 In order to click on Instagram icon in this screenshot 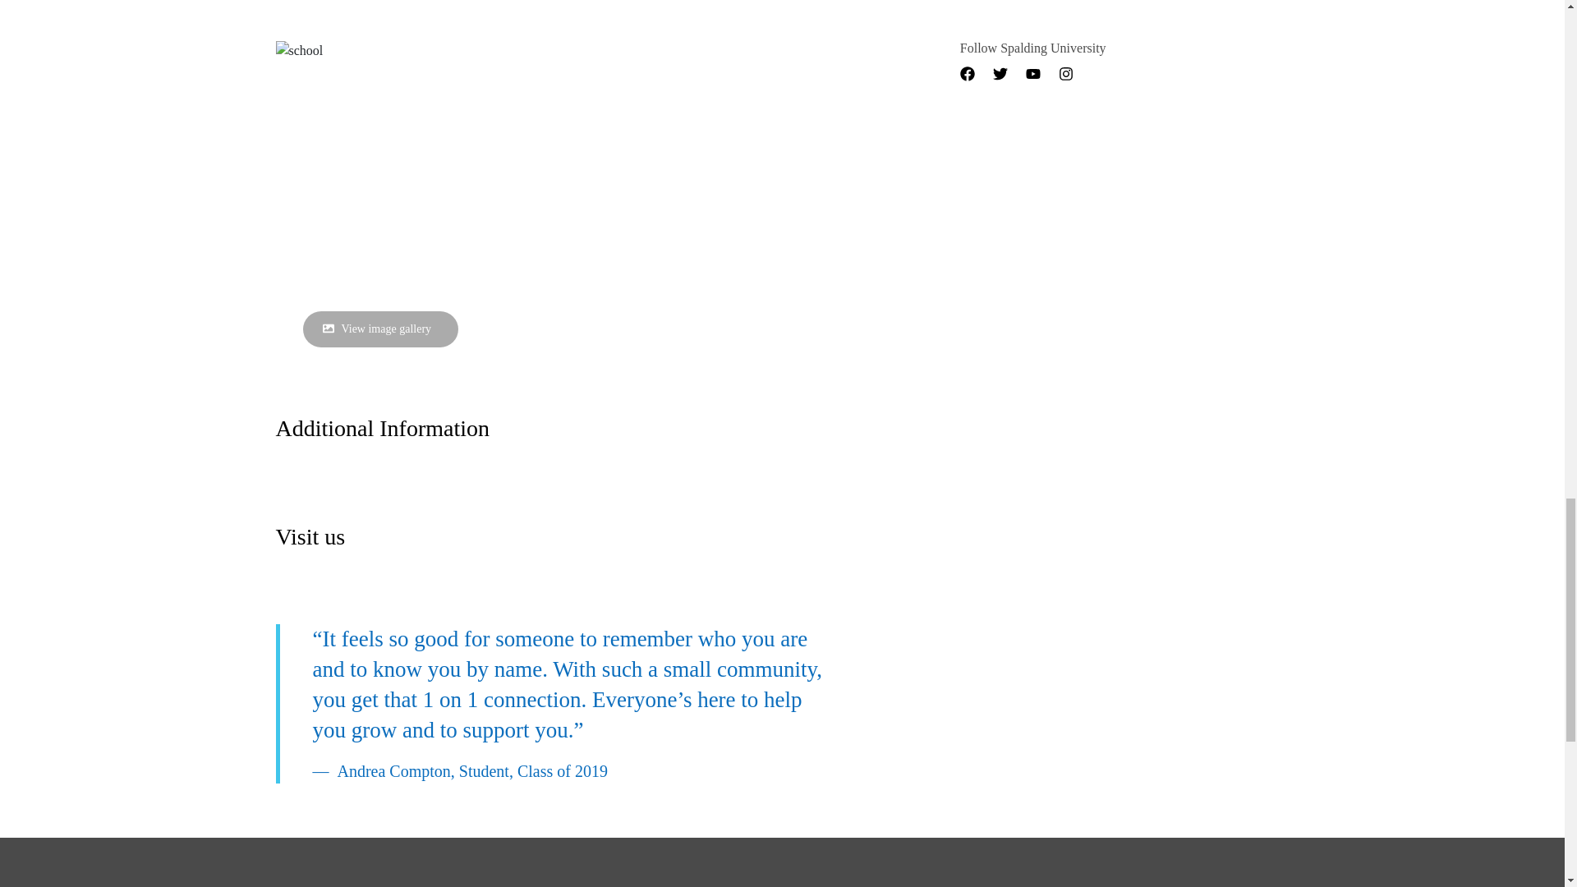, I will do `click(1066, 74)`.